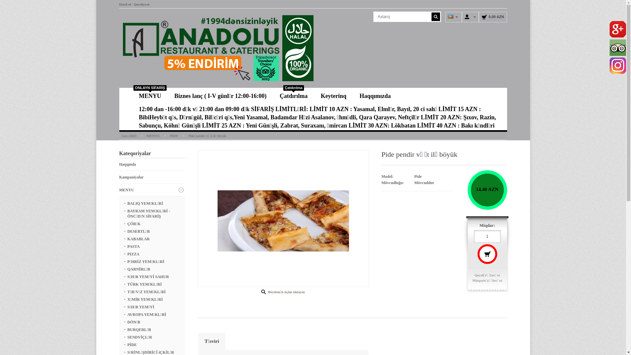 The width and height of the screenshot is (631, 355). What do you see at coordinates (126, 190) in the screenshot?
I see `MENYU` at bounding box center [126, 190].